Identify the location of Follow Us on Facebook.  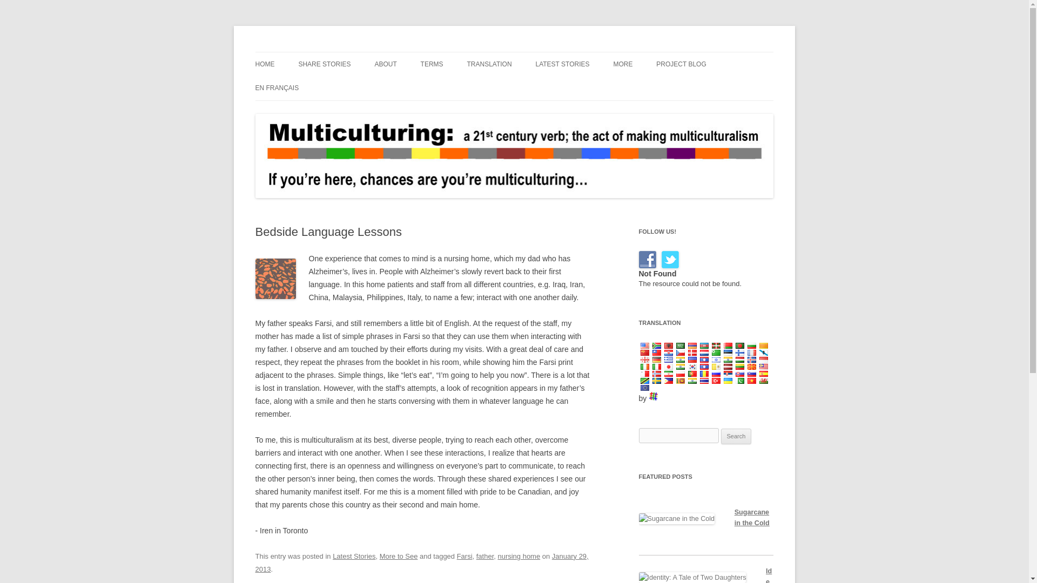
(647, 259).